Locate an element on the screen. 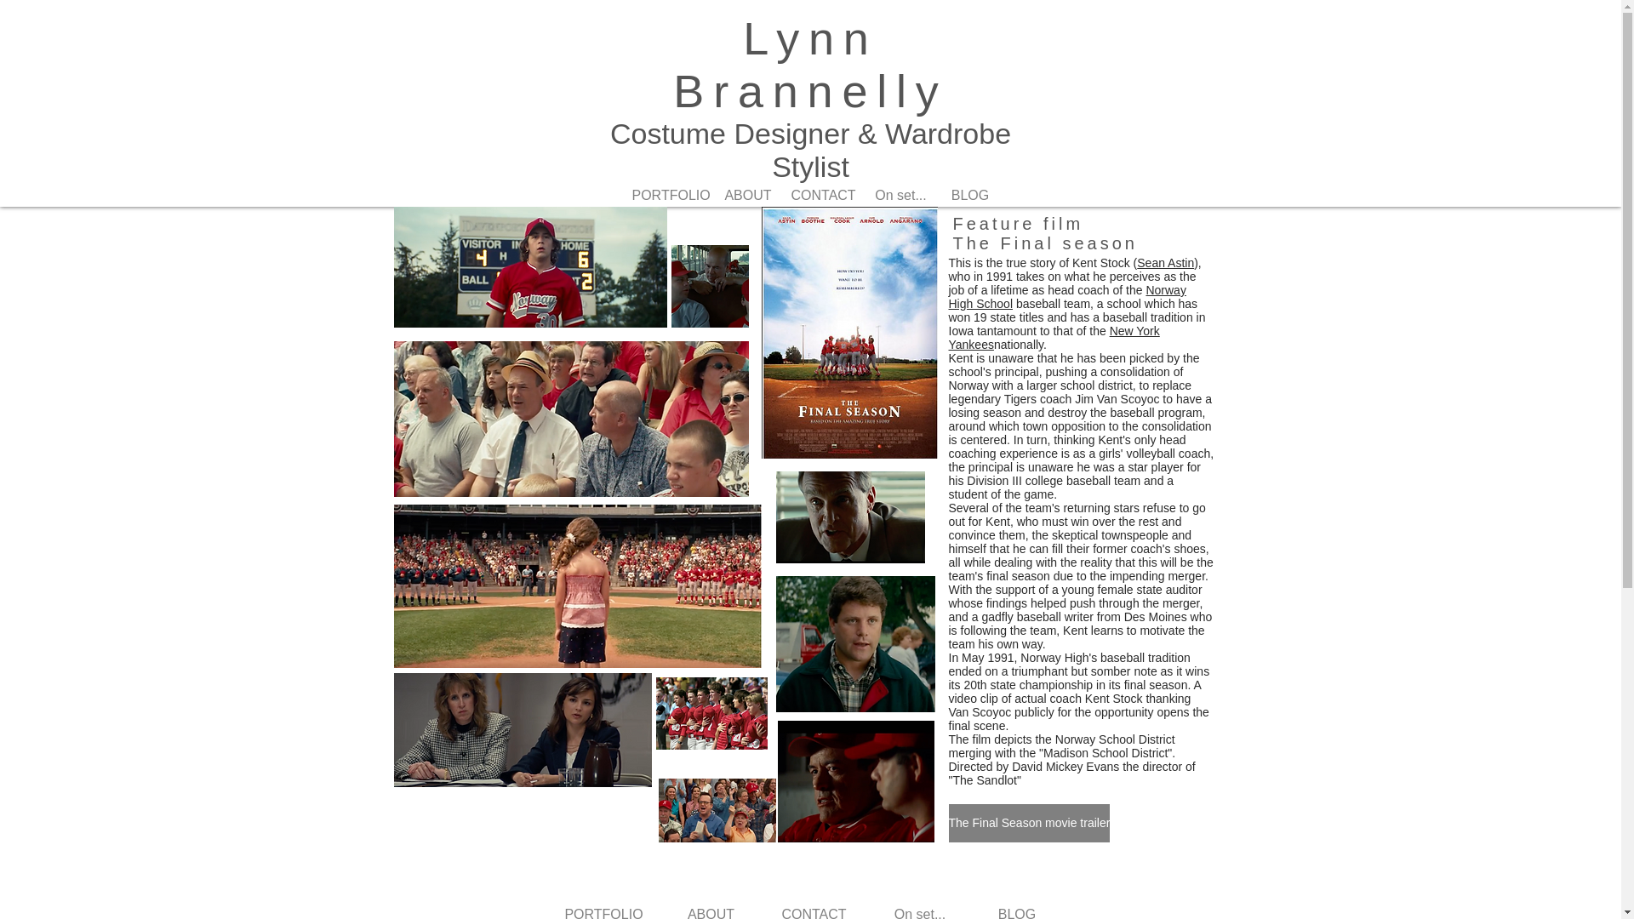 This screenshot has width=1634, height=919. Norway High School is located at coordinates (1066, 296).